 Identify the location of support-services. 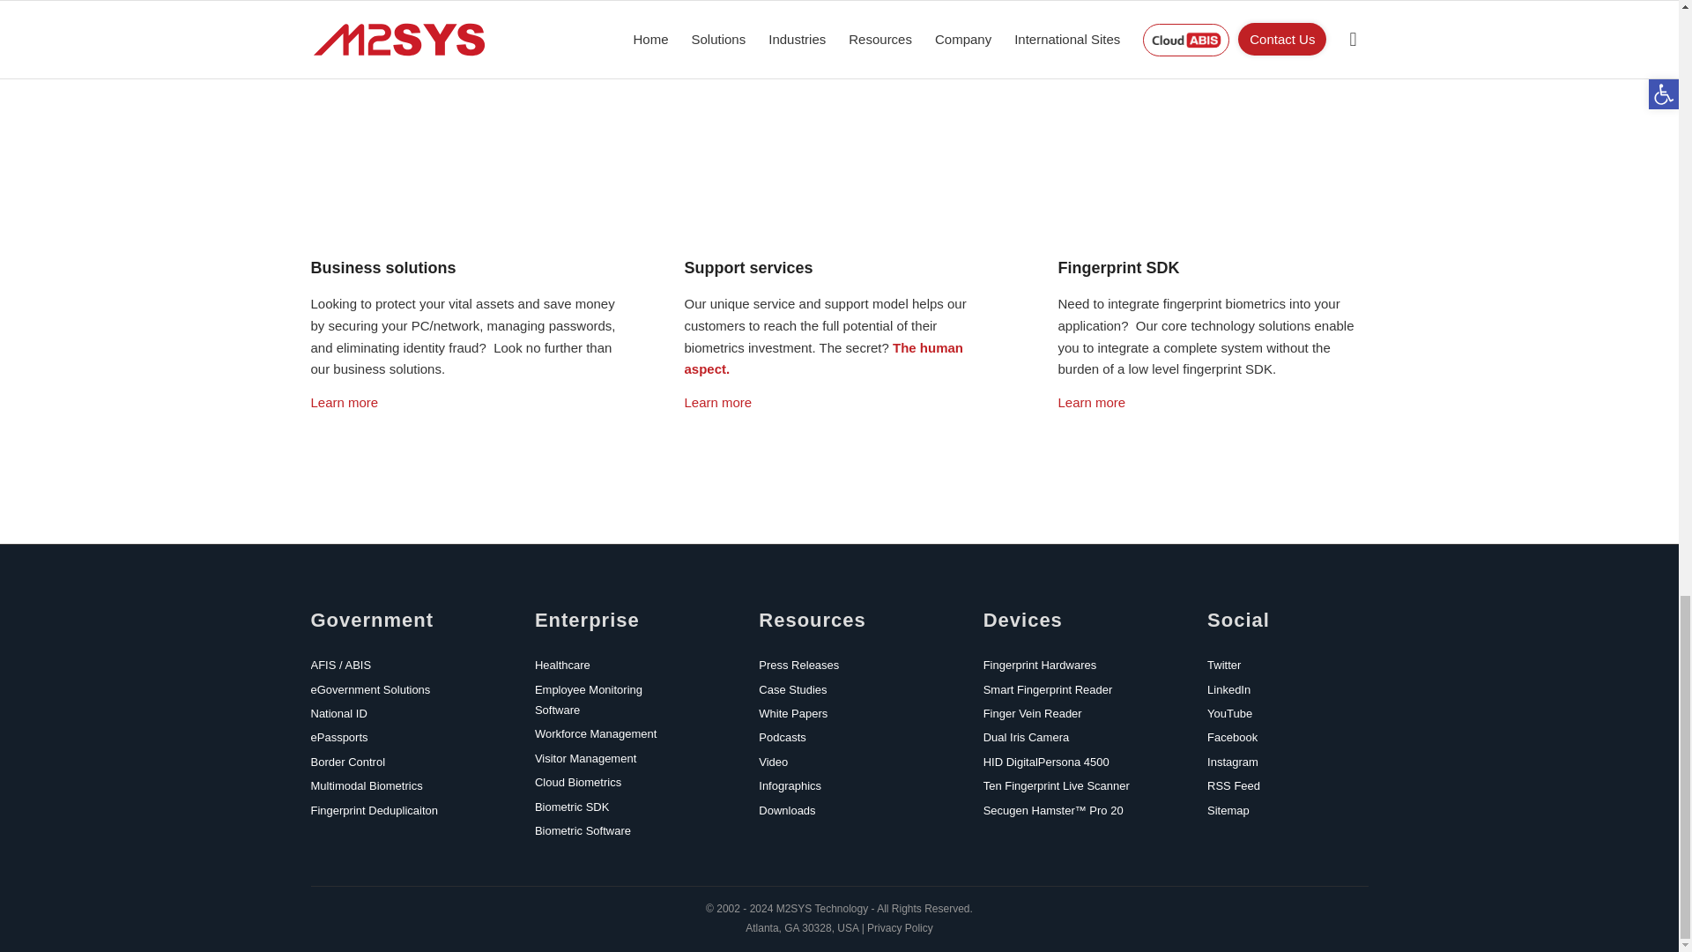
(839, 122).